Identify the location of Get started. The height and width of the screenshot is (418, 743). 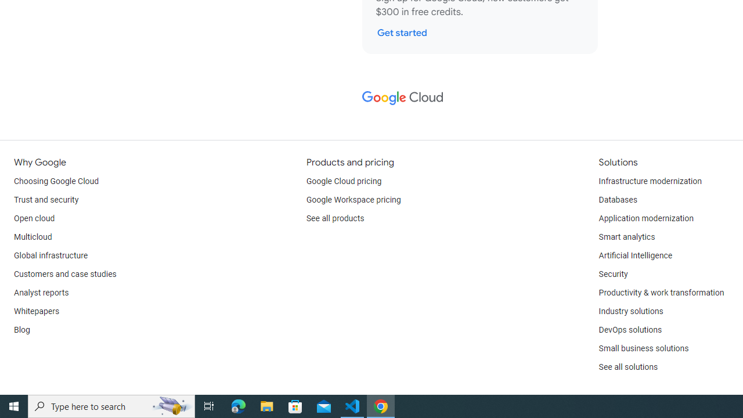
(402, 33).